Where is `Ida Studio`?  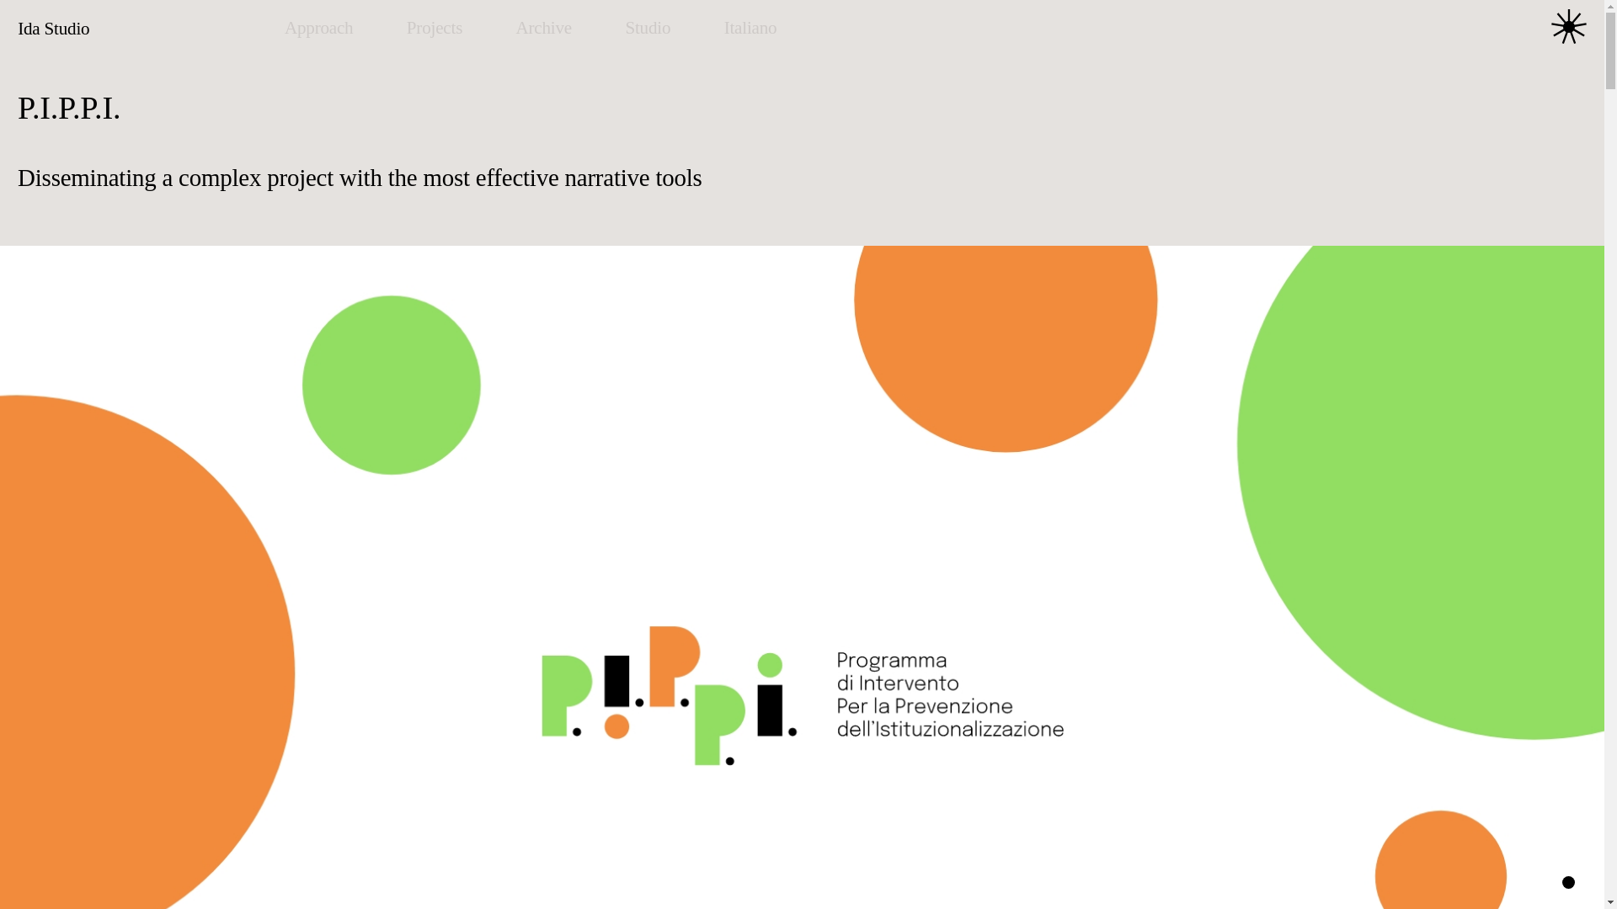 Ida Studio is located at coordinates (151, 29).